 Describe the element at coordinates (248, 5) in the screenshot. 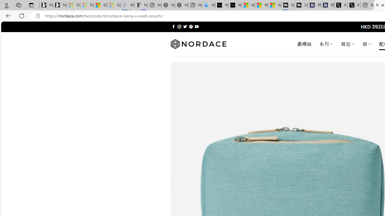

I see `Microsoft Start Sports` at that location.